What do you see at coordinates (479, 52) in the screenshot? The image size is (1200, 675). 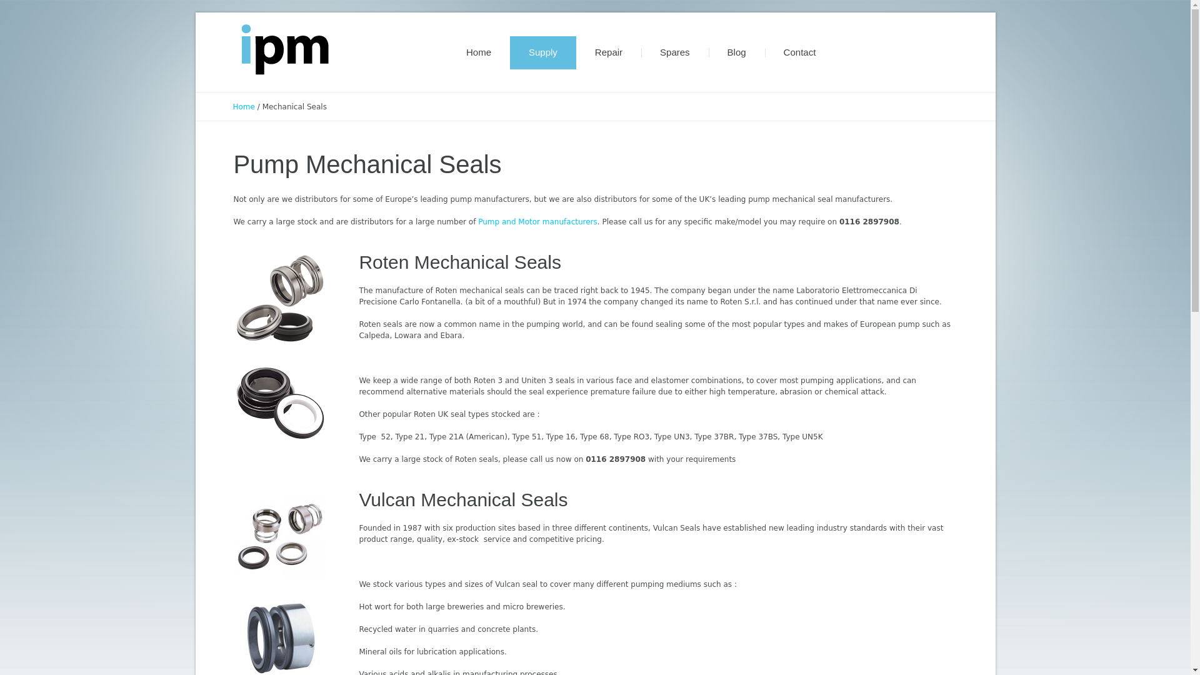 I see `Home` at bounding box center [479, 52].